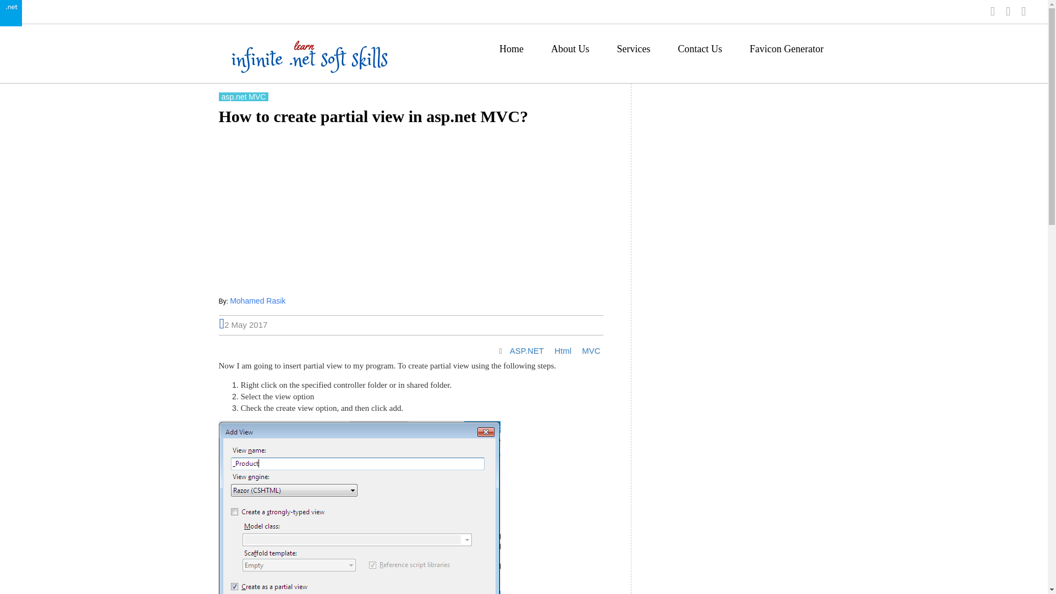  I want to click on Services, so click(634, 51).